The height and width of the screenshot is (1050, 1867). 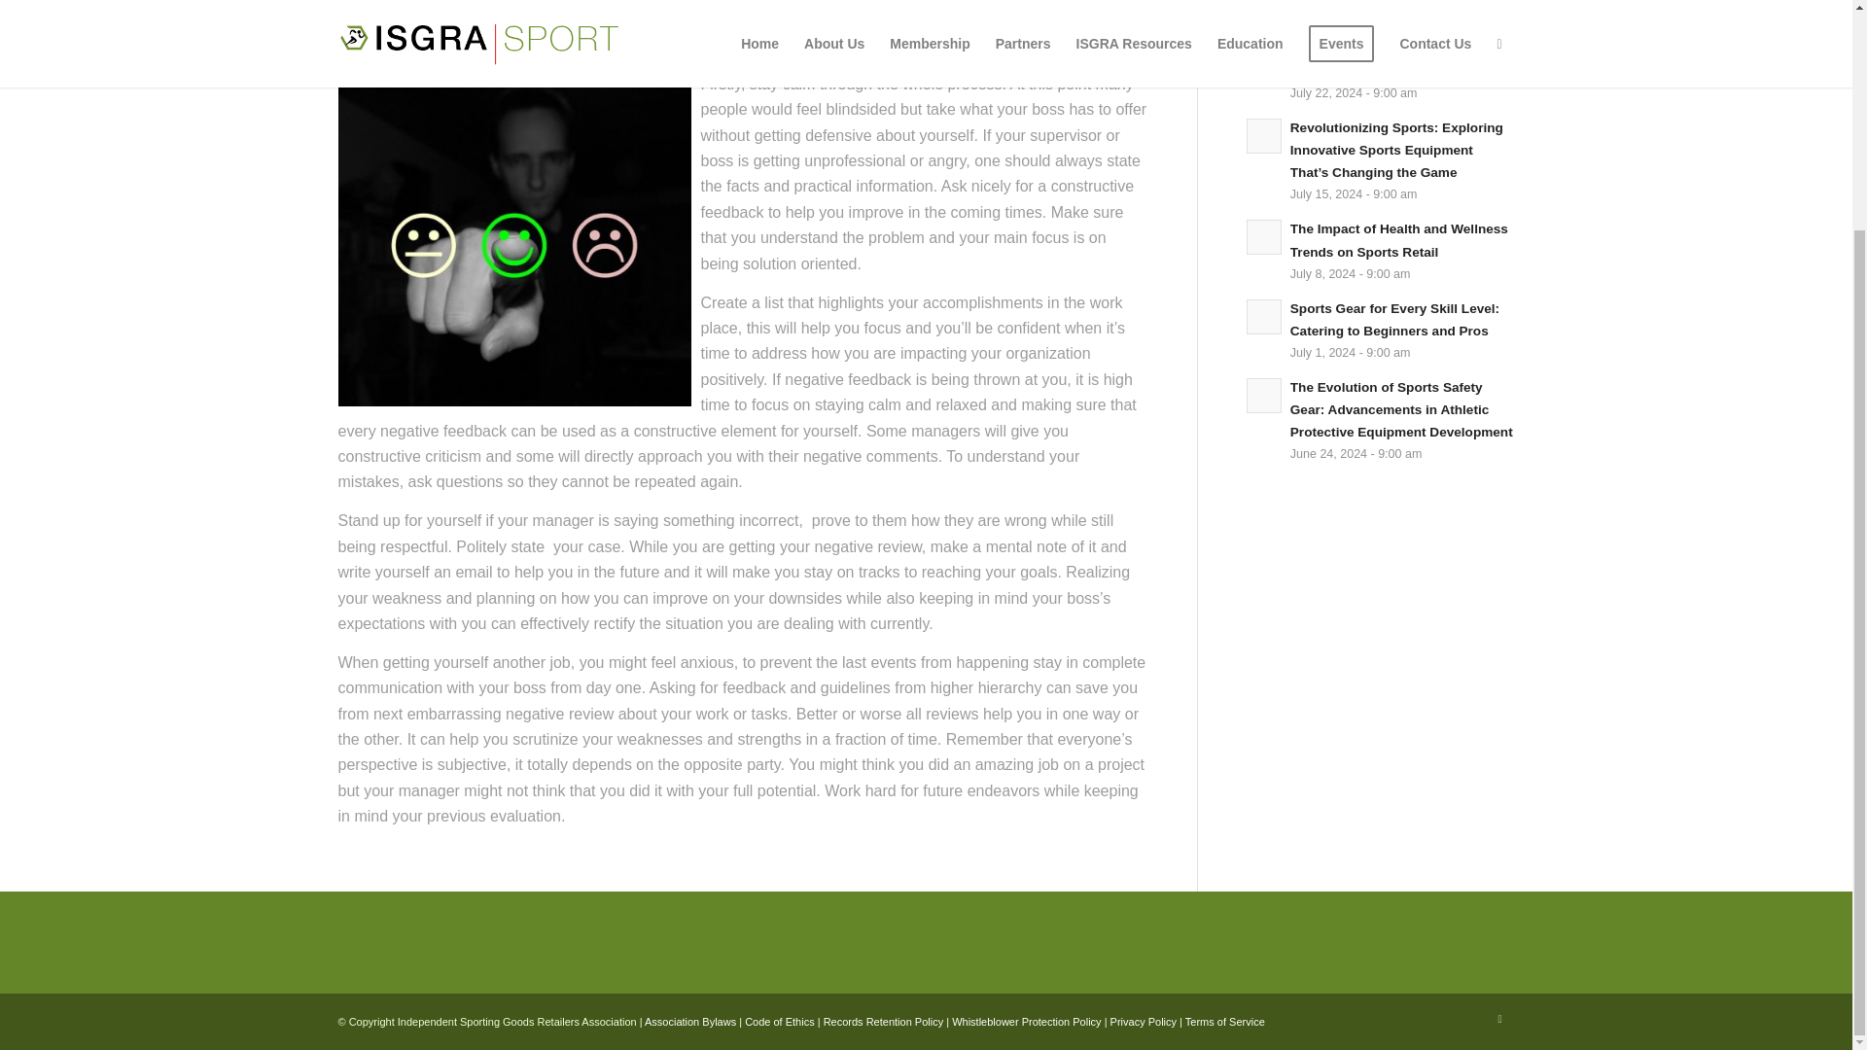 What do you see at coordinates (1144, 1022) in the screenshot?
I see `Privacy Policy` at bounding box center [1144, 1022].